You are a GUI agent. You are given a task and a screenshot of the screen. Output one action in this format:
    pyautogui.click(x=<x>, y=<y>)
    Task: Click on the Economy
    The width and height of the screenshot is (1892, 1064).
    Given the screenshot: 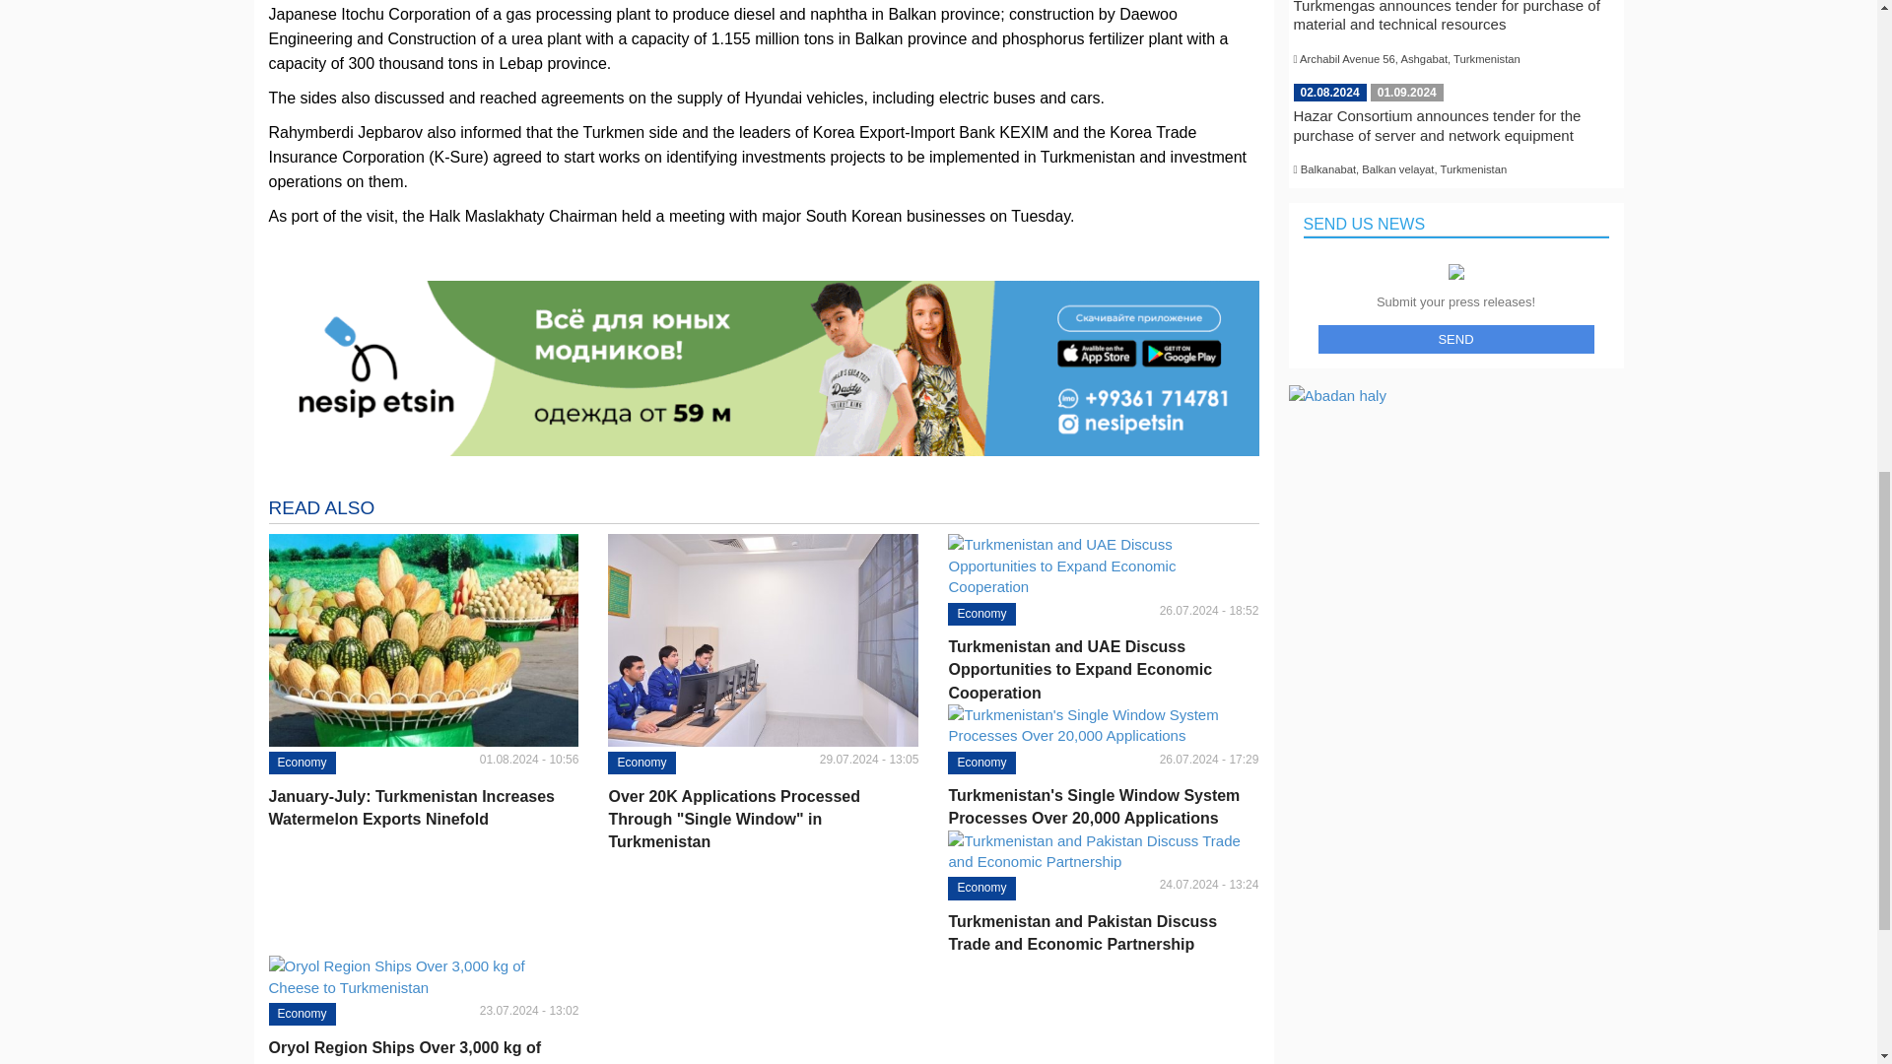 What is the action you would take?
    pyautogui.click(x=980, y=887)
    